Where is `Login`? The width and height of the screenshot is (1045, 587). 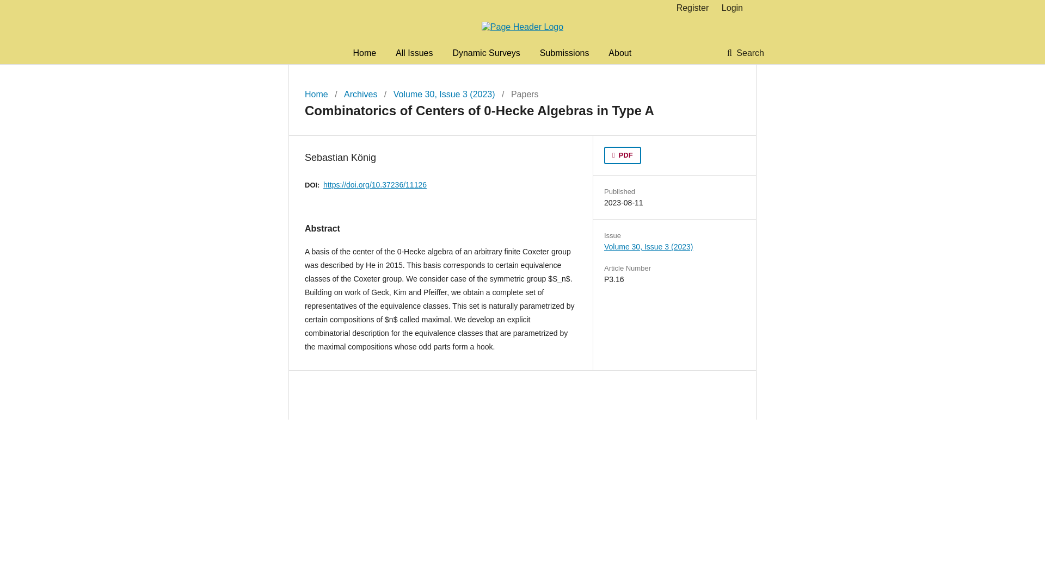
Login is located at coordinates (729, 8).